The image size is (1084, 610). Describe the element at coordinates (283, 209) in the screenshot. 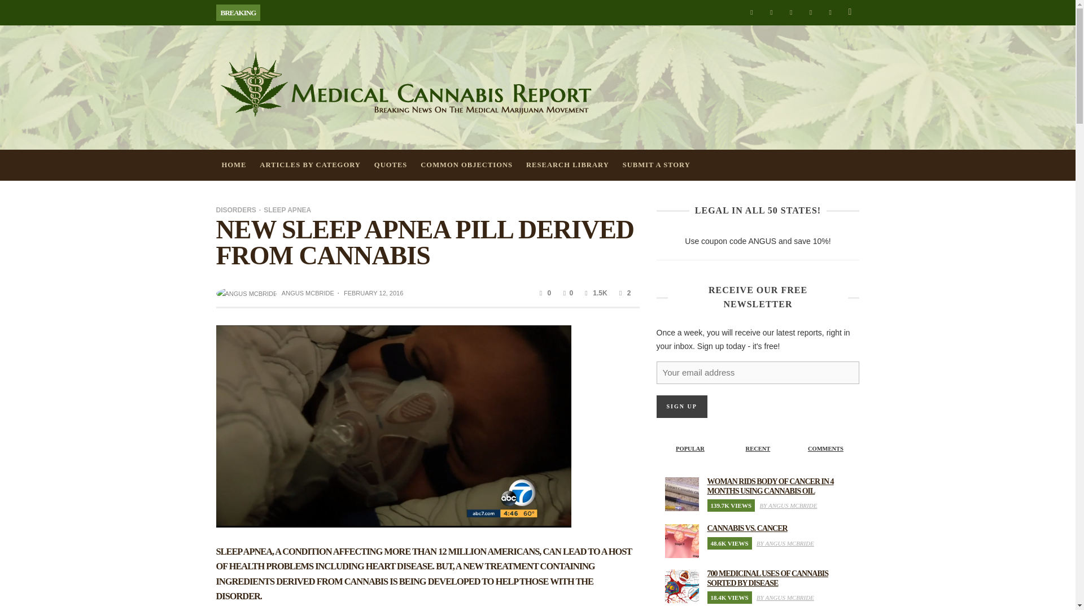

I see `View all posts in Sleep Apnea` at that location.